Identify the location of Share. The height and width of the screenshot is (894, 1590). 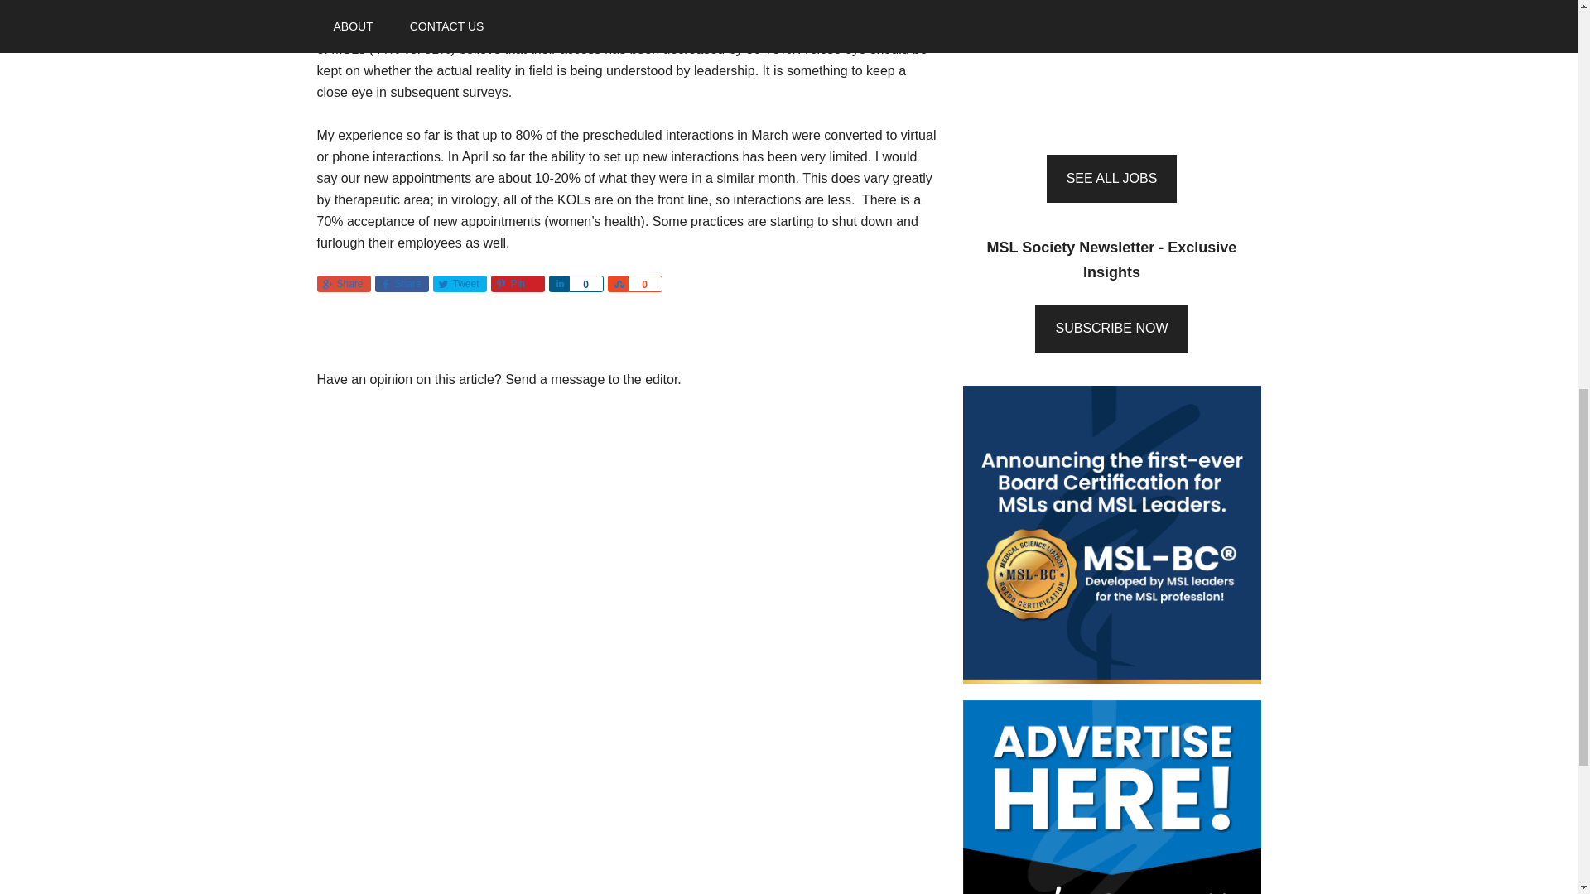
(558, 283).